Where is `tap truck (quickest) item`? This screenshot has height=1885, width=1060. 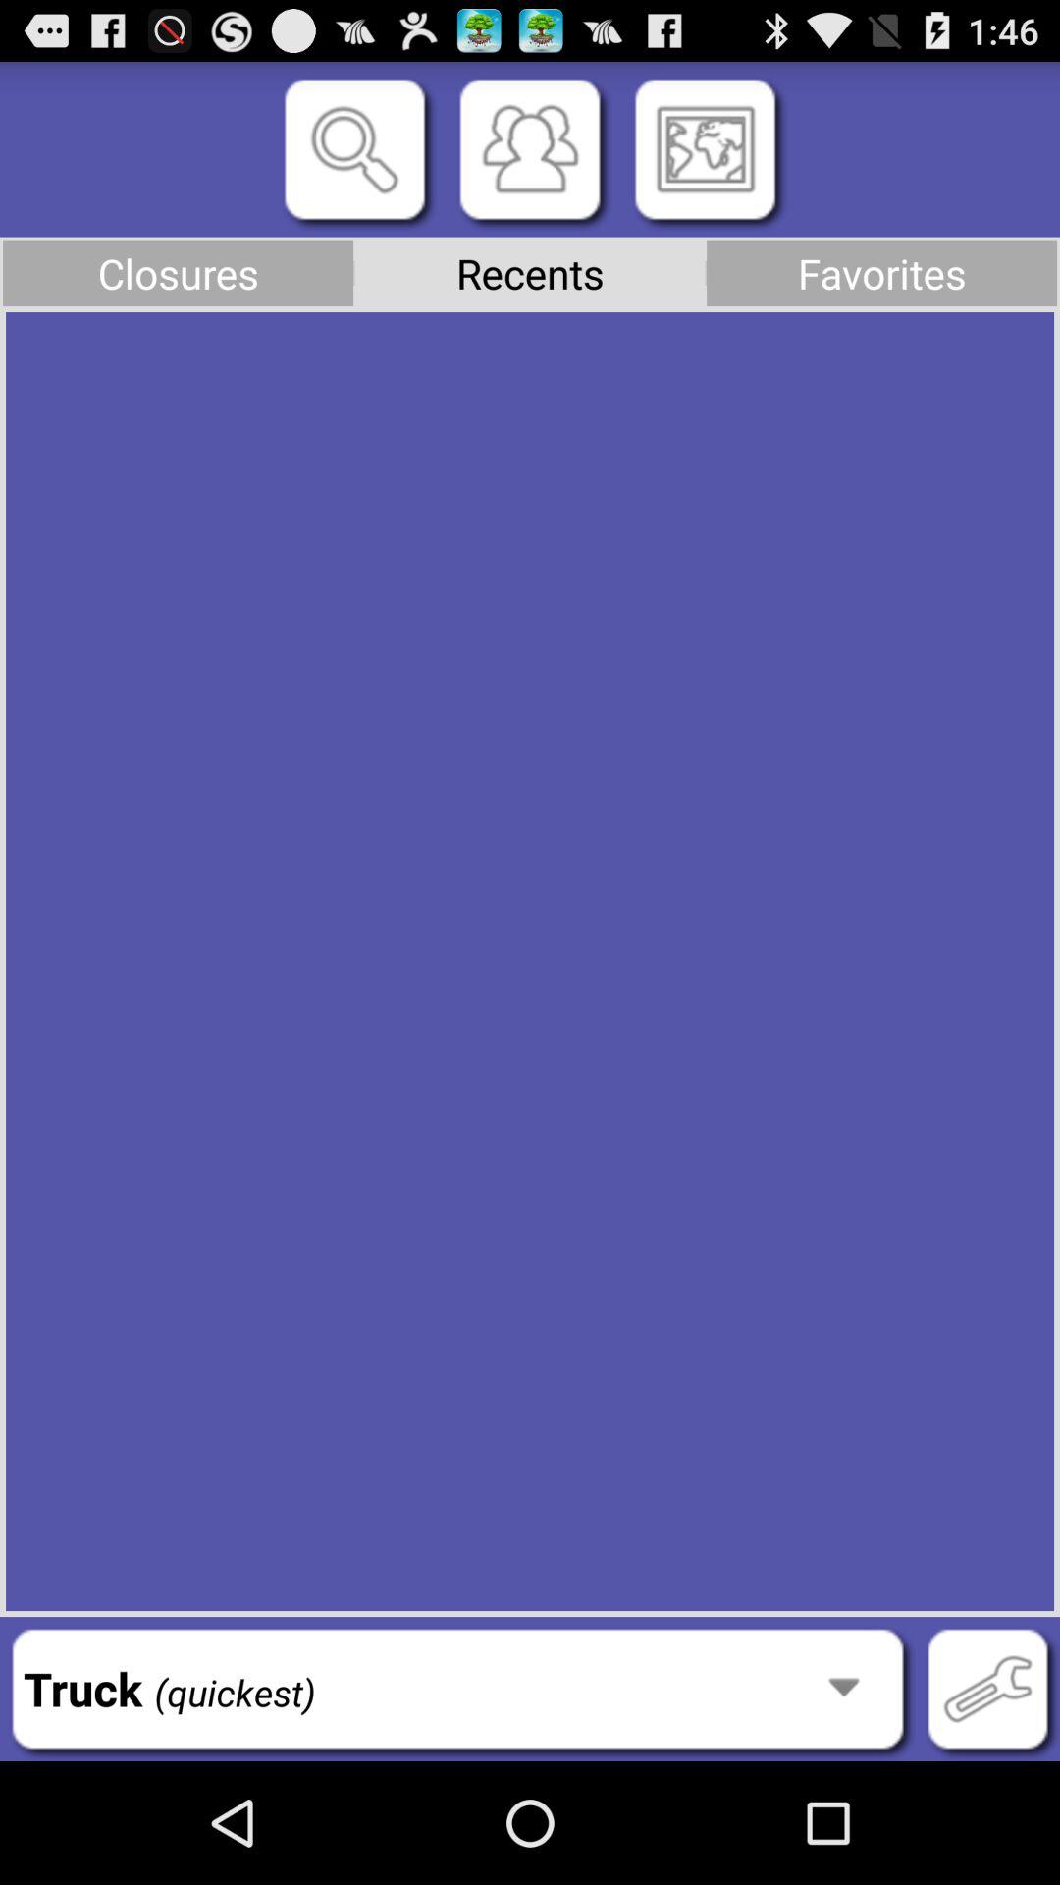 tap truck (quickest) item is located at coordinates (457, 1689).